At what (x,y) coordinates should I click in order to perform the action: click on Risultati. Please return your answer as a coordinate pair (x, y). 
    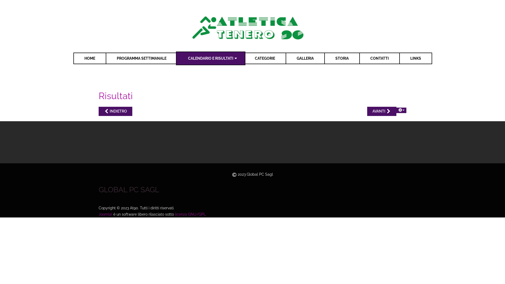
    Looking at the image, I should click on (116, 96).